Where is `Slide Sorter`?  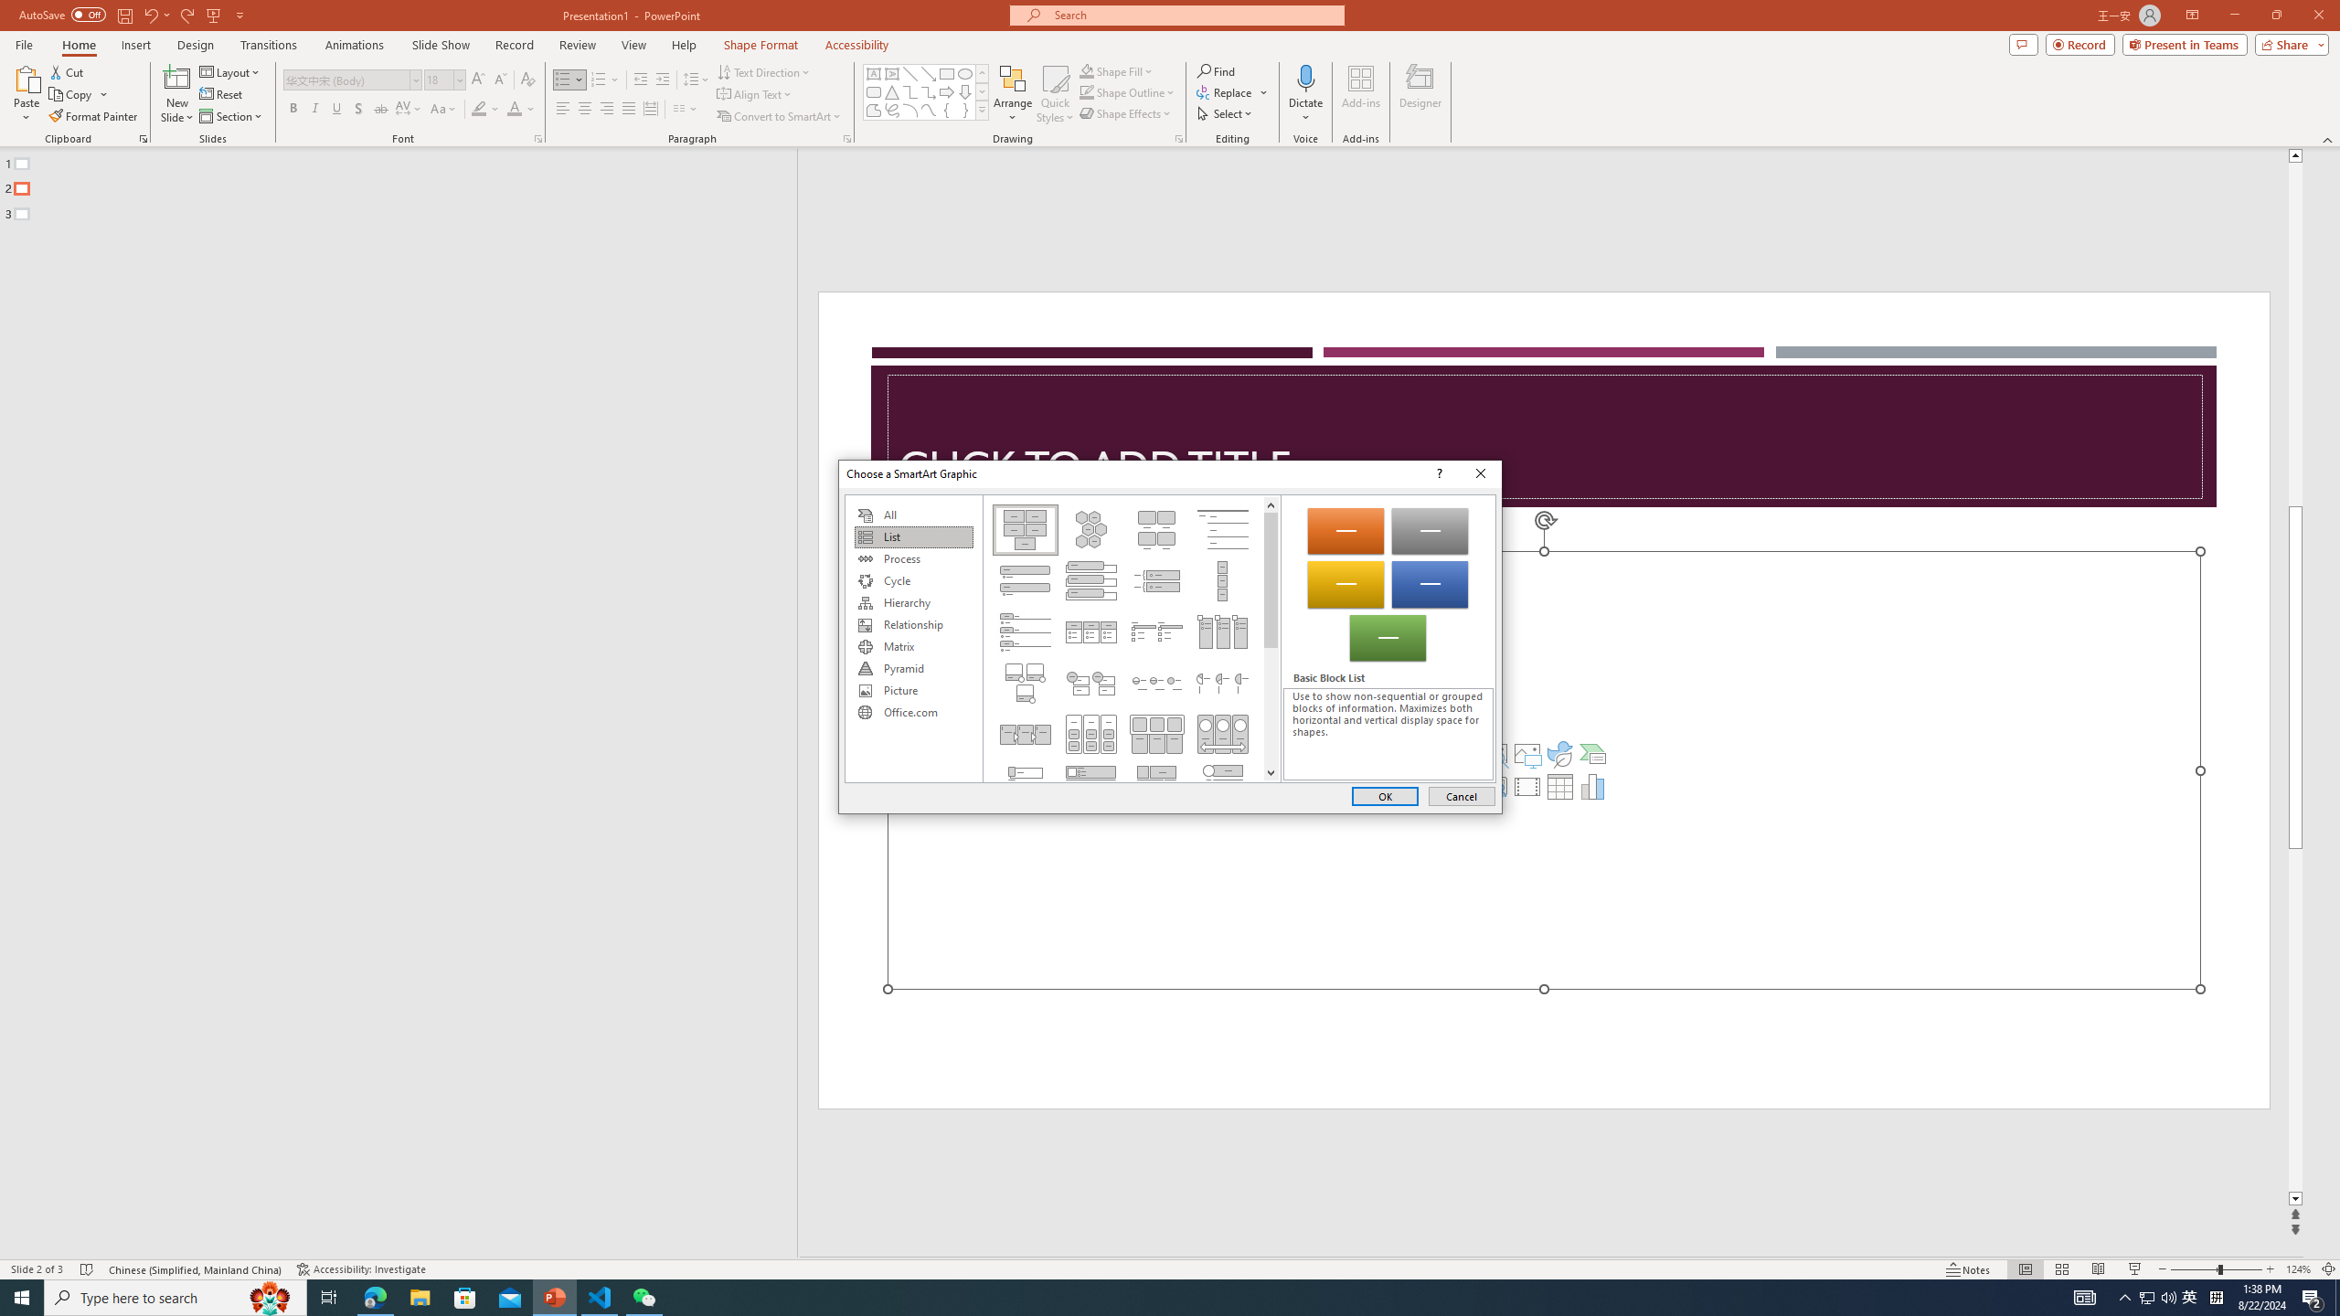
Slide Sorter is located at coordinates (2060, 1269).